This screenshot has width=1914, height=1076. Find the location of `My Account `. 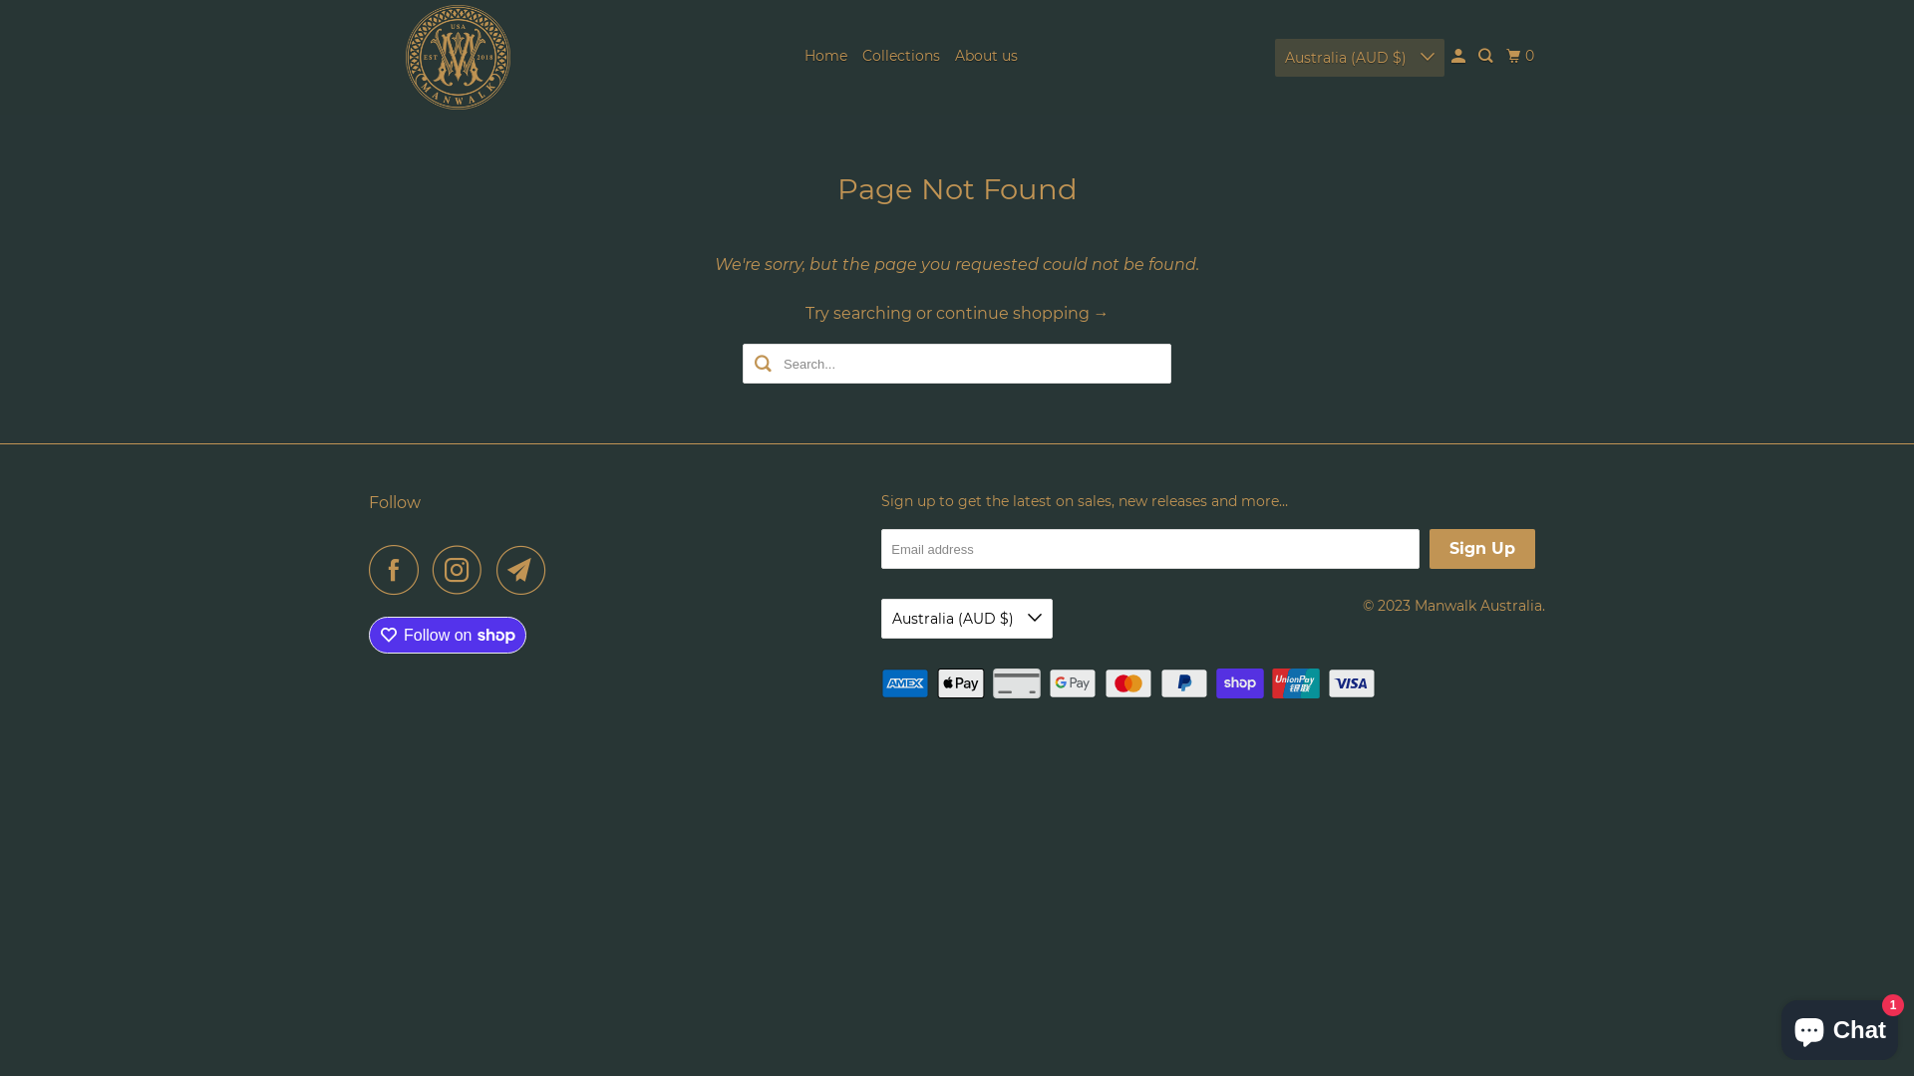

My Account  is located at coordinates (1459, 56).